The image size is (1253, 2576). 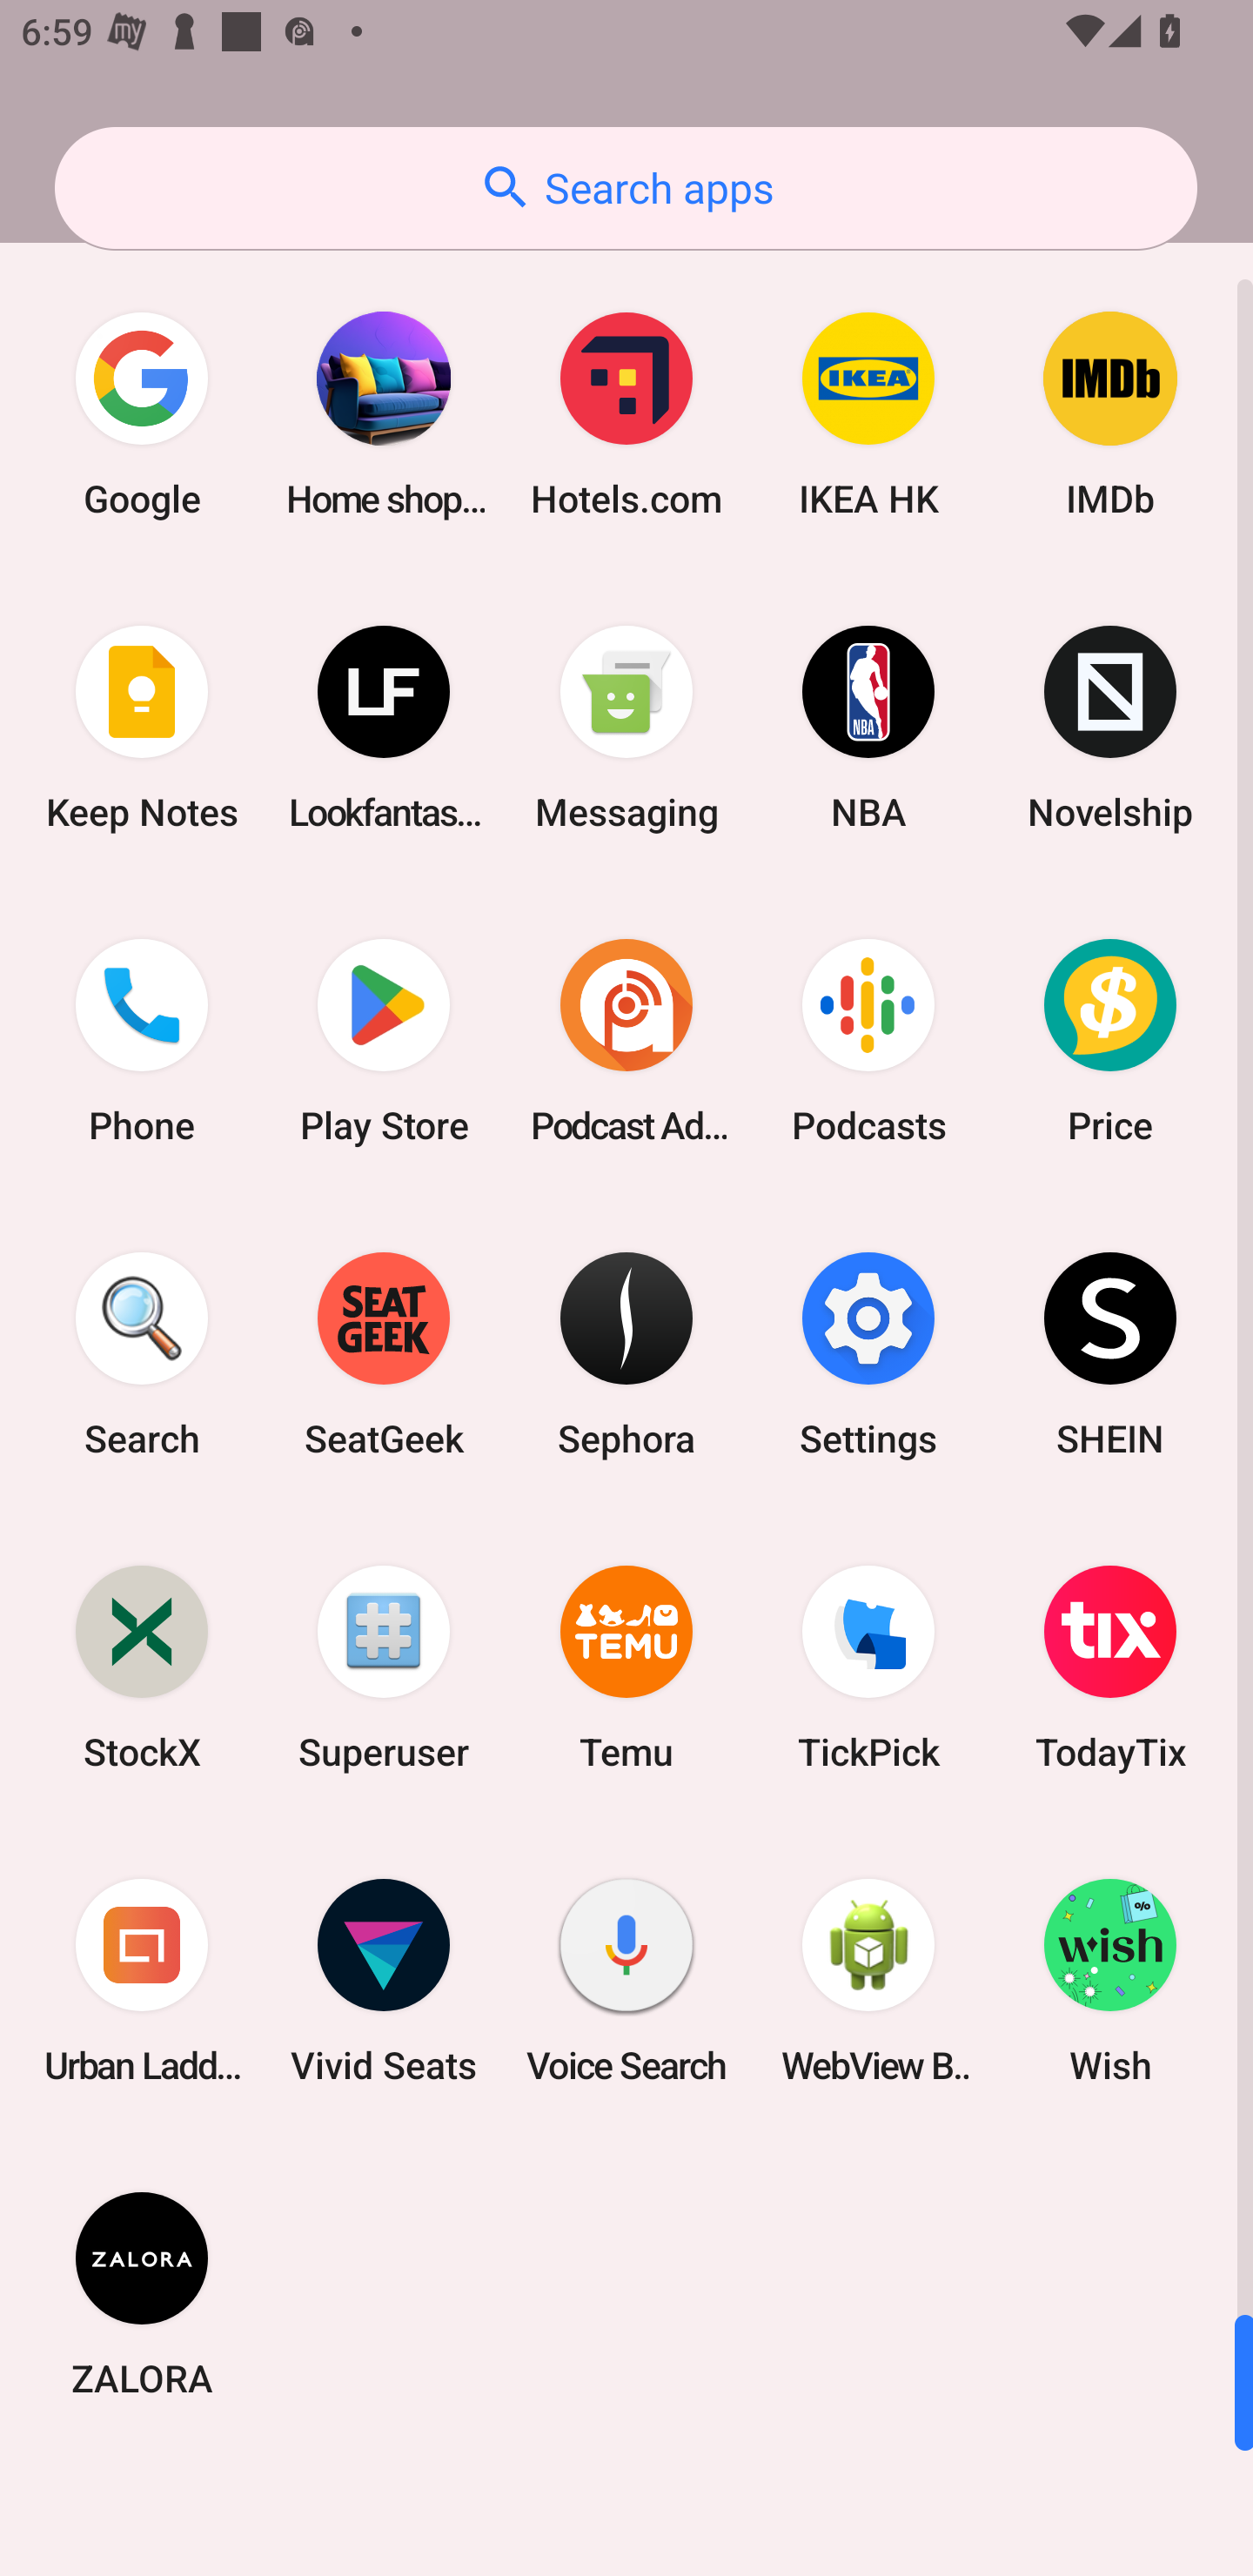 I want to click on TickPick, so click(x=868, y=1666).